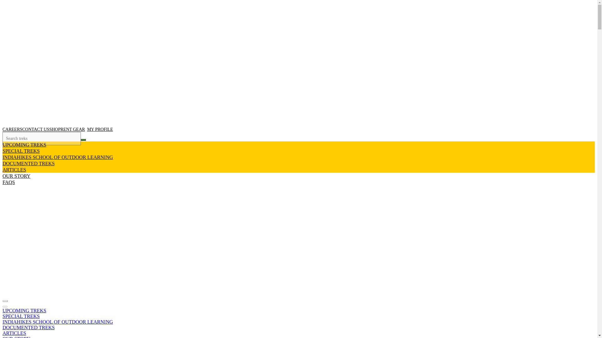 The image size is (602, 338). I want to click on MY PROFILE, so click(99, 130).